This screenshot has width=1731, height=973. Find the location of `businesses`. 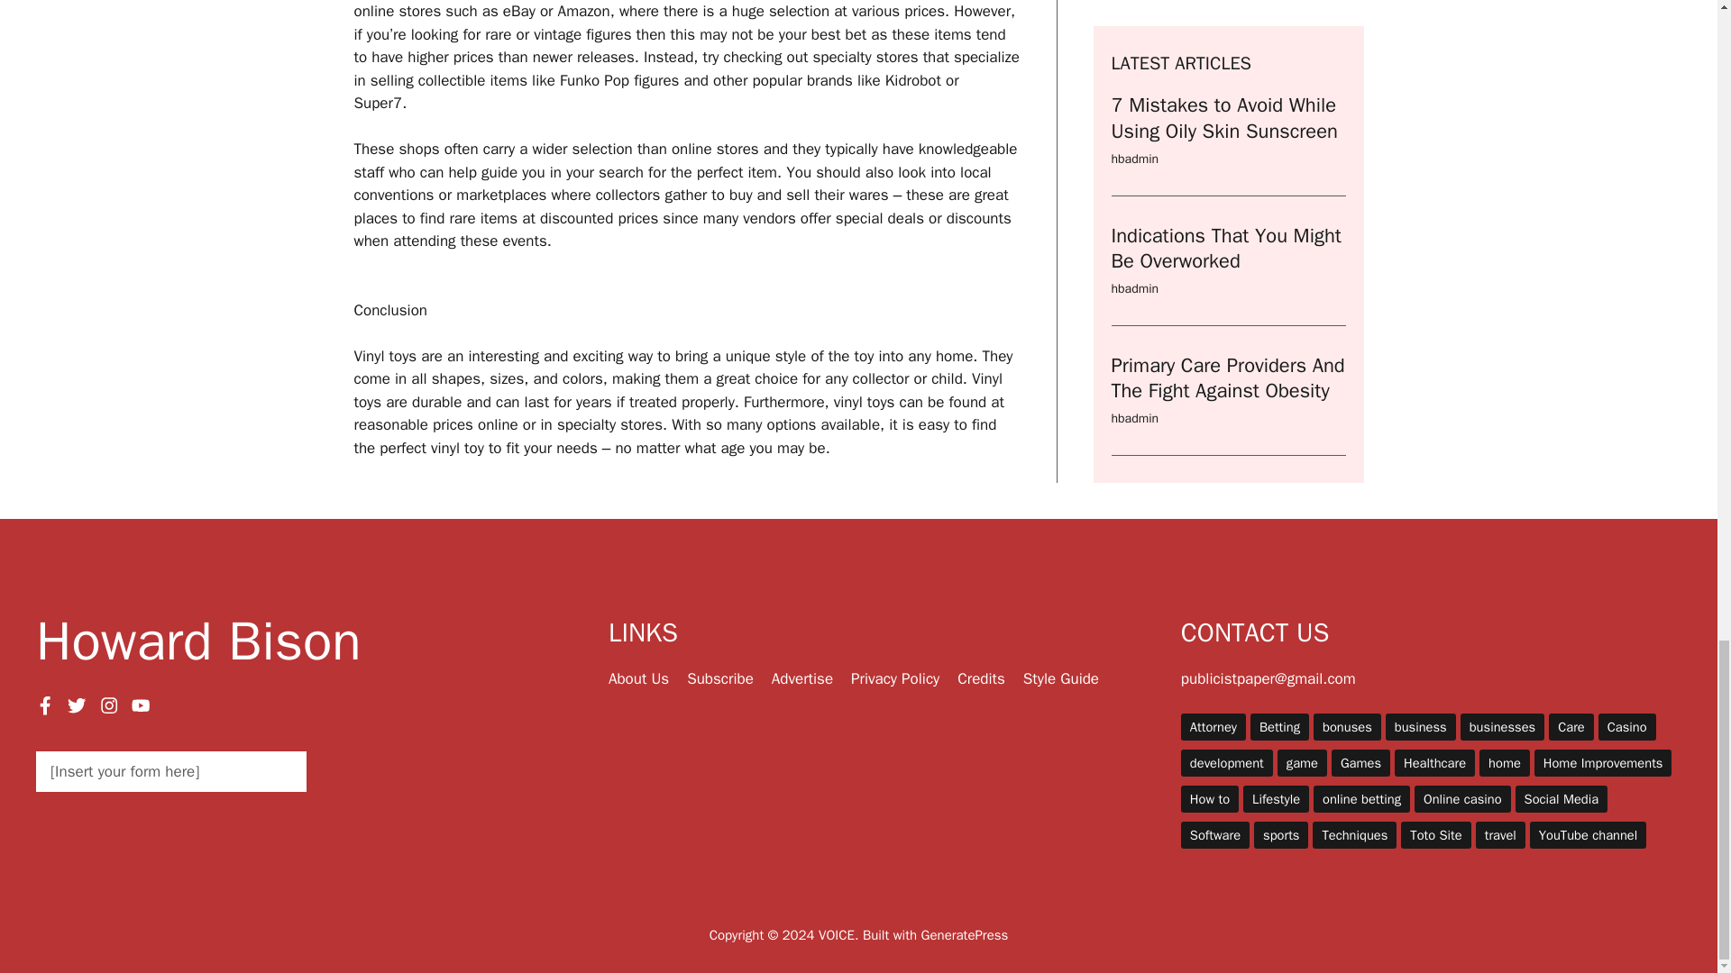

businesses is located at coordinates (1502, 726).